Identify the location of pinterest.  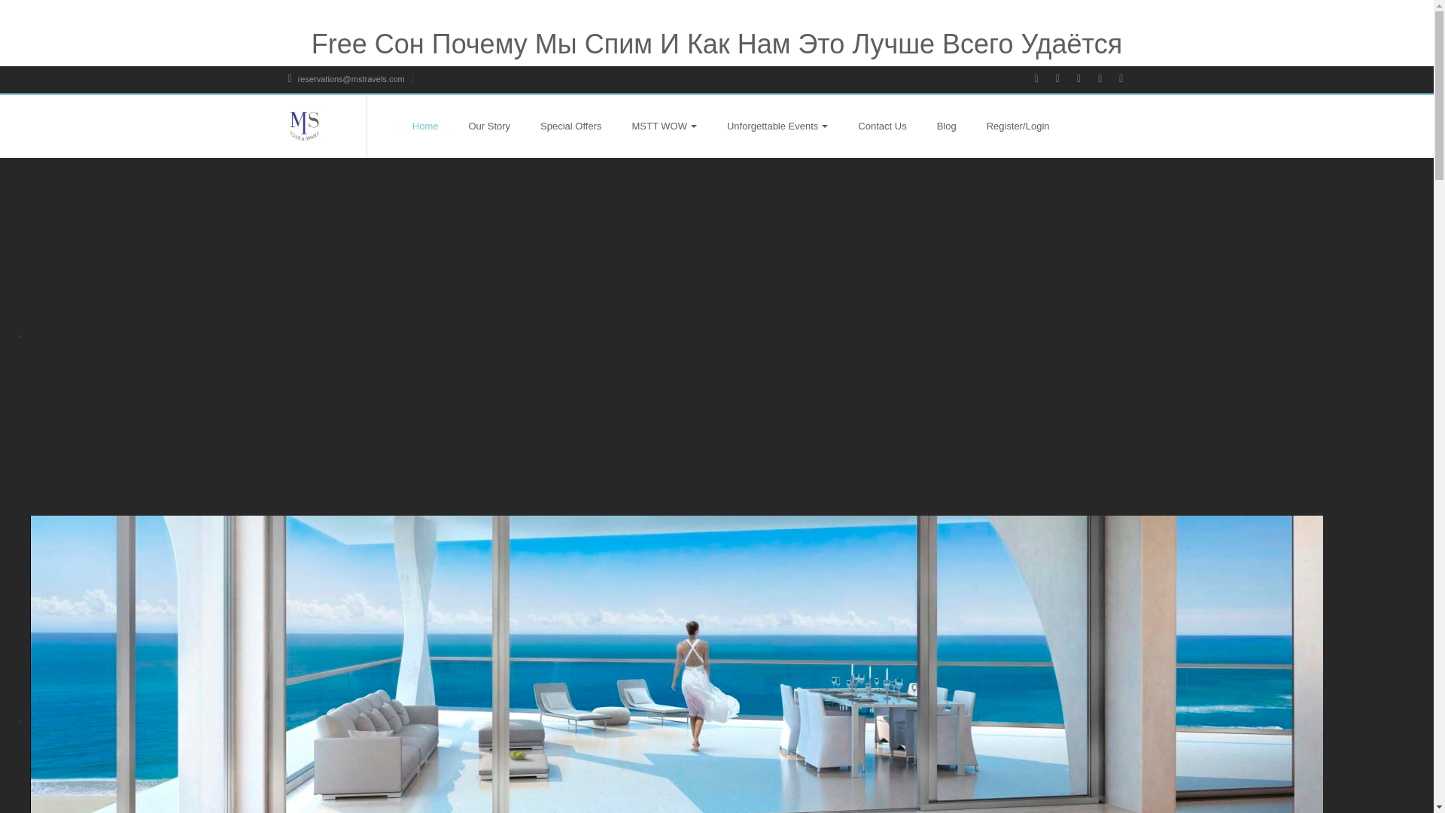
(1128, 79).